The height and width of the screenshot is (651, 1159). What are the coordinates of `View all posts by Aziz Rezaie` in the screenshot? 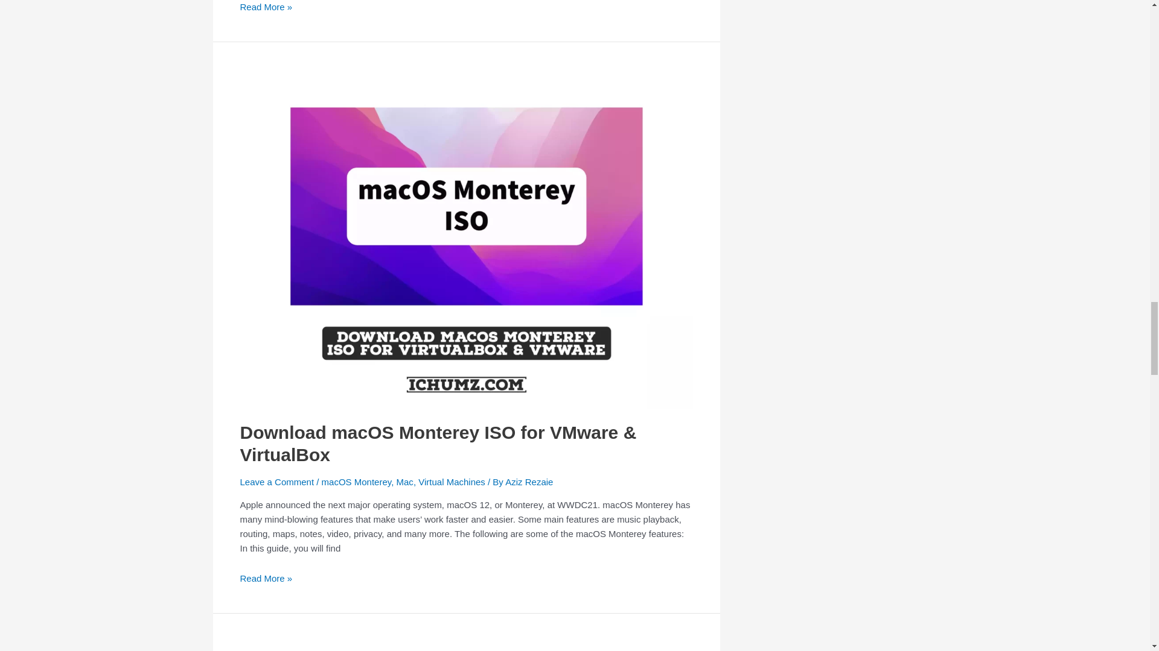 It's located at (529, 481).